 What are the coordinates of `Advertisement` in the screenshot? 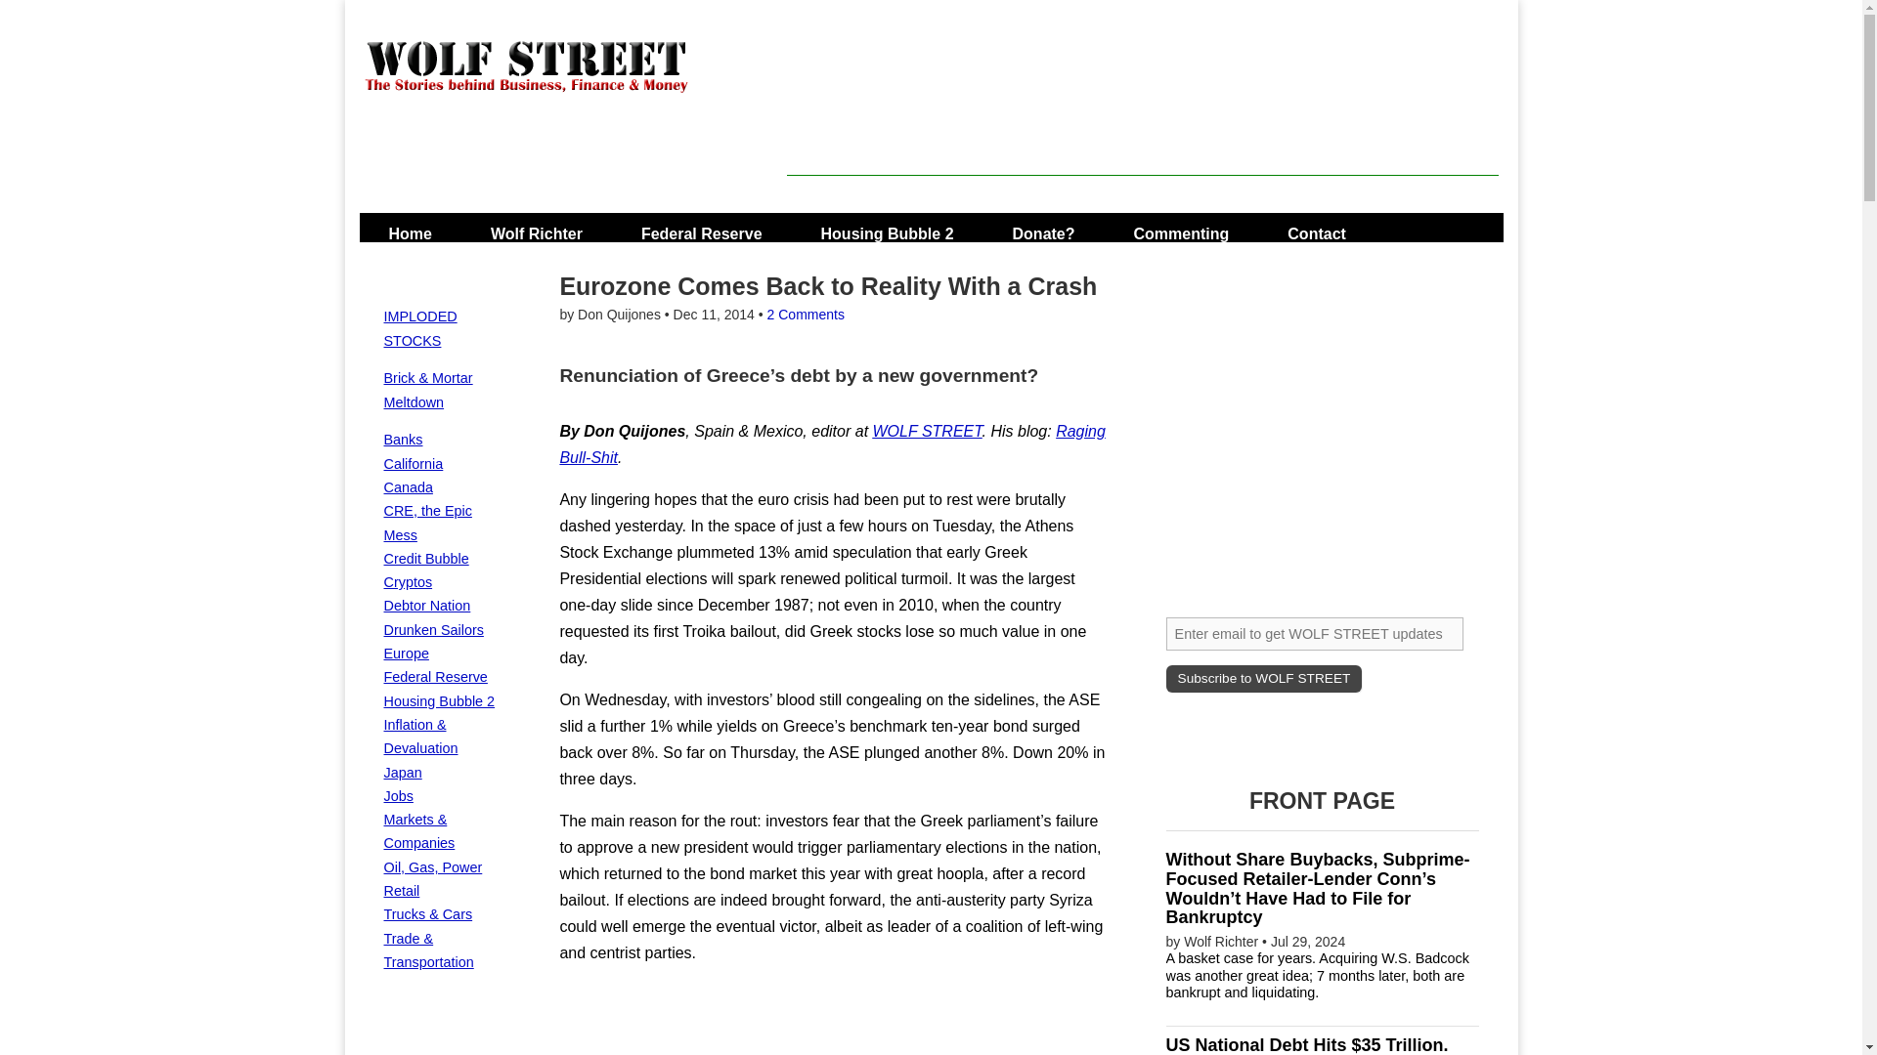 It's located at (1142, 131).